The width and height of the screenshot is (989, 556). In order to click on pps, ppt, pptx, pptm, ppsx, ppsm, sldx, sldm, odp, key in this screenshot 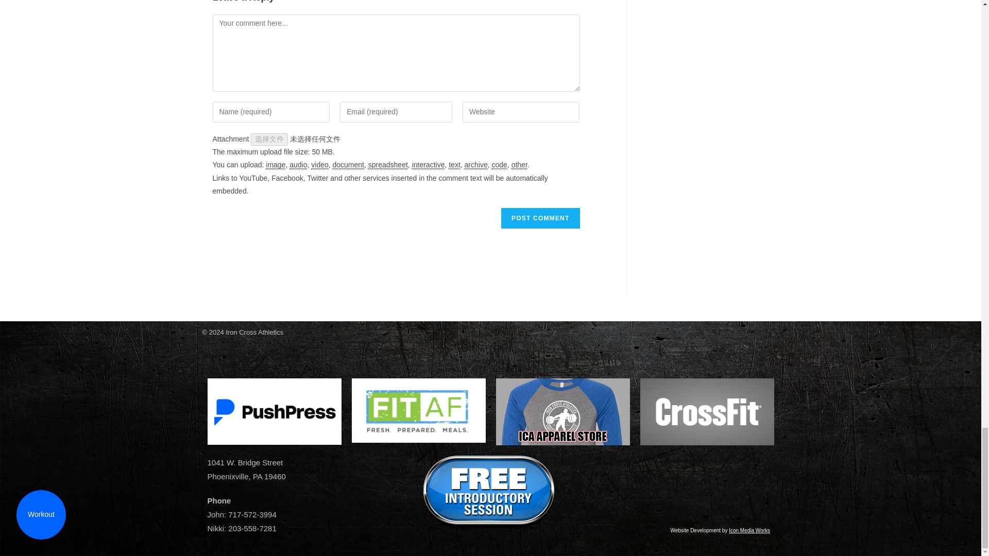, I will do `click(429, 165)`.